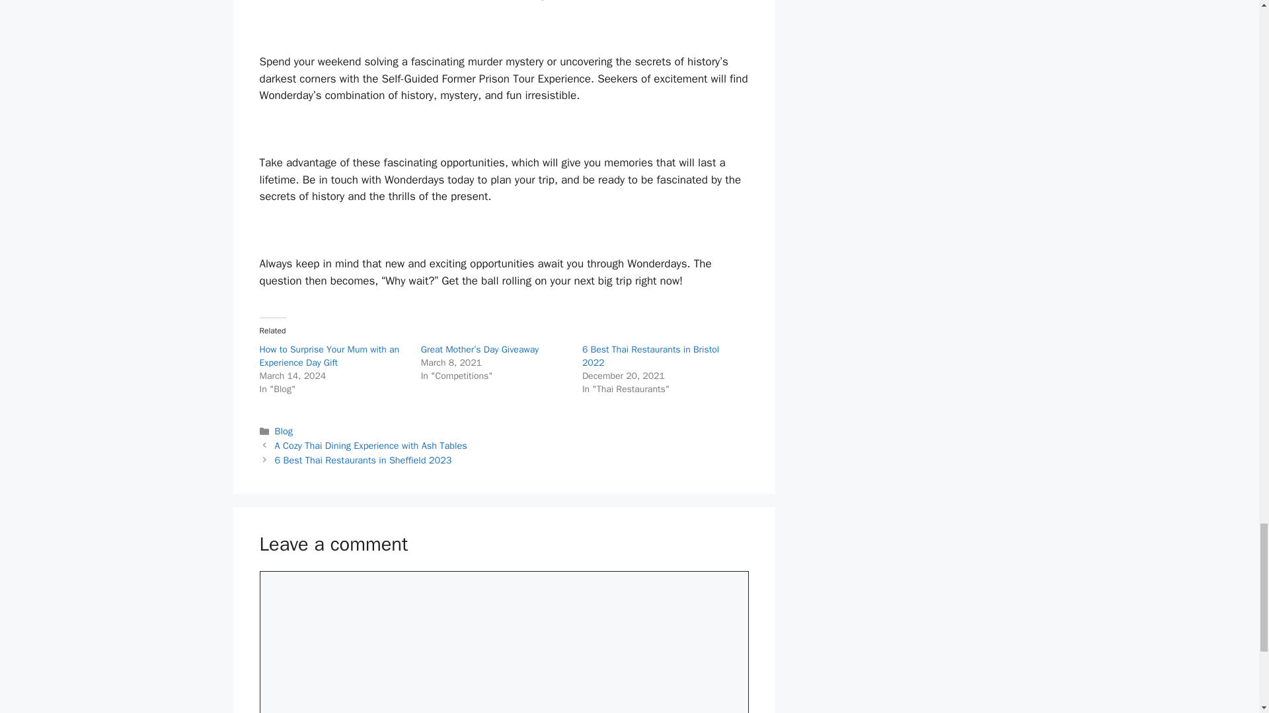 The height and width of the screenshot is (713, 1269). I want to click on 6 Best Thai Restaurants in Sheffield 2023, so click(364, 459).